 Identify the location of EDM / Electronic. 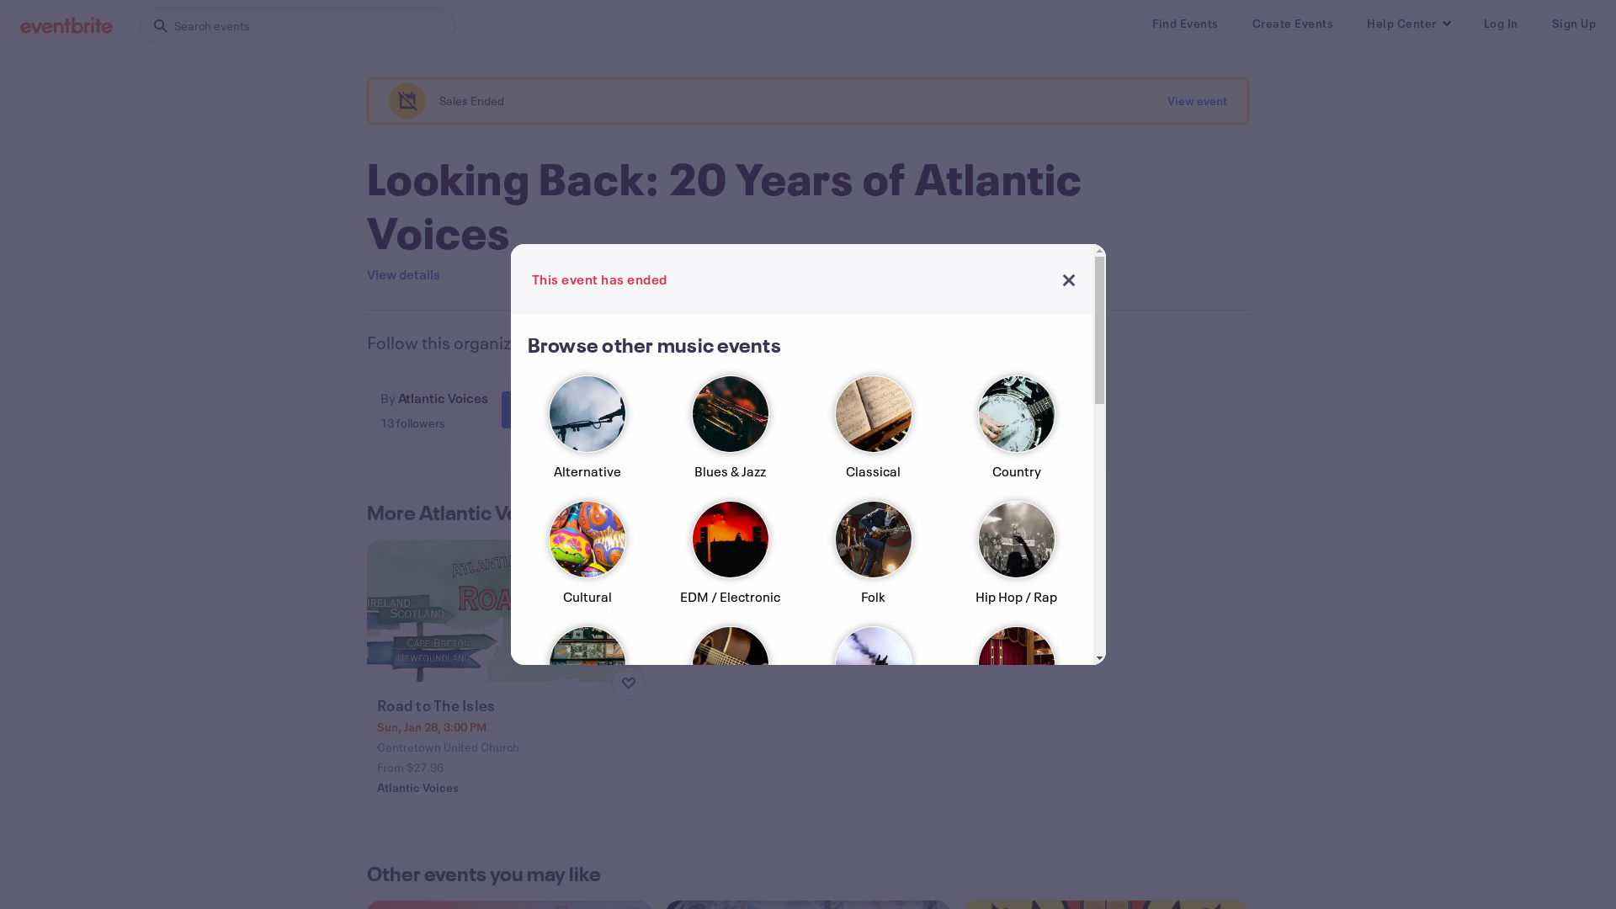
(730, 561).